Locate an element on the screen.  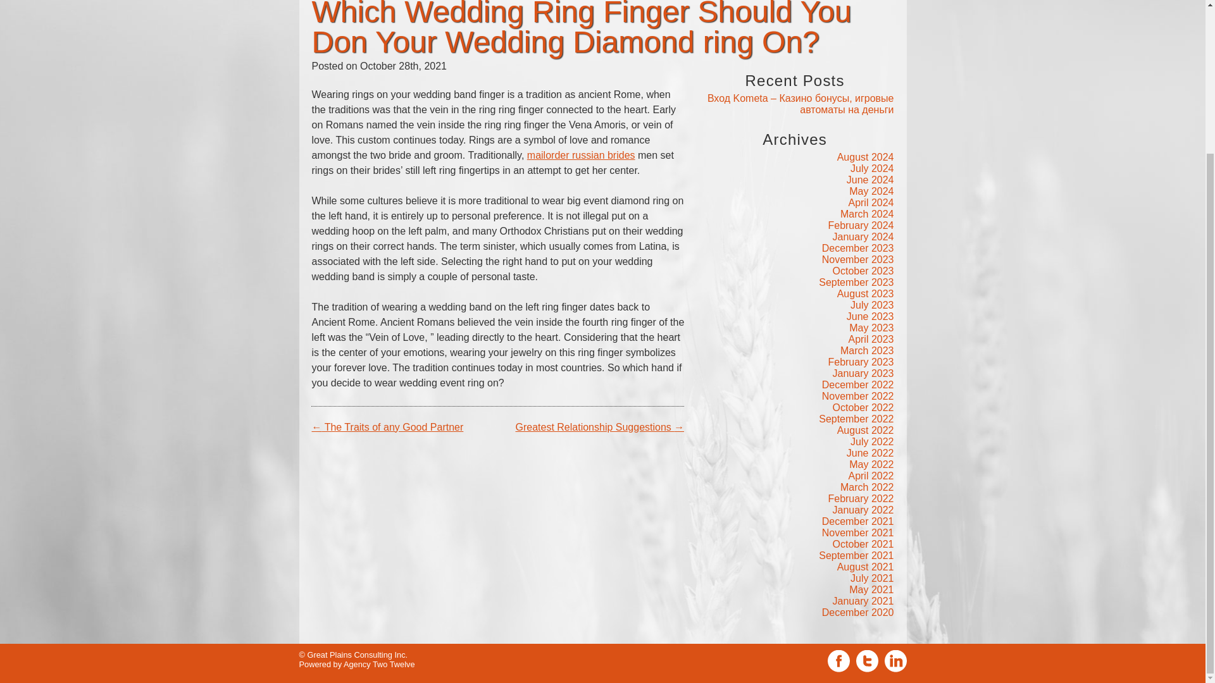
May 2023 is located at coordinates (871, 328).